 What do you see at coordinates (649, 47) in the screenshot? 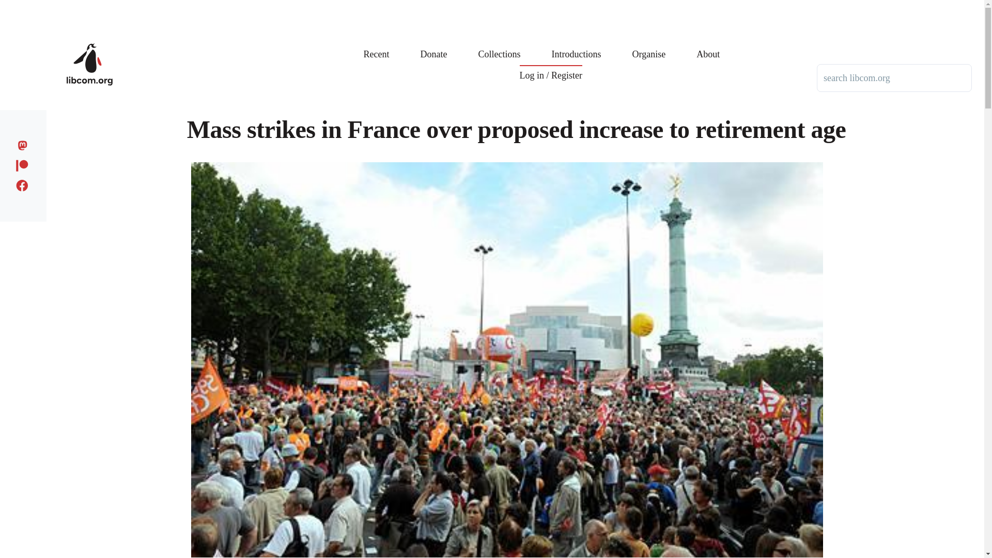
I see `Organise` at bounding box center [649, 47].